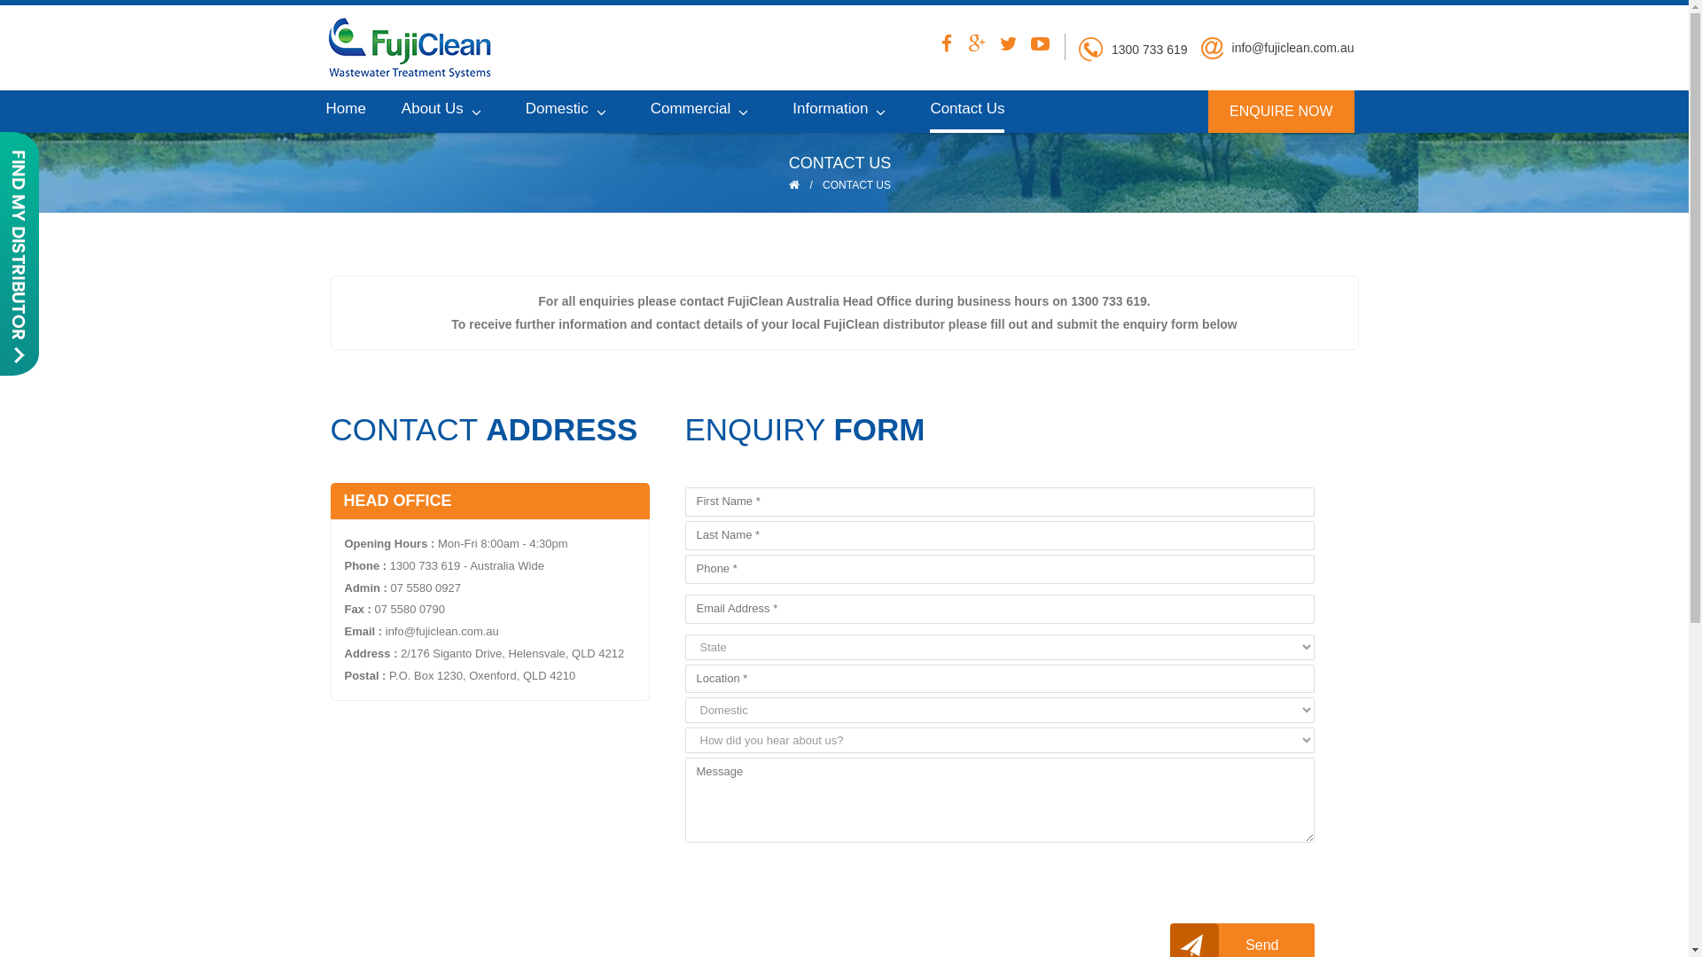 This screenshot has height=957, width=1702. I want to click on YouTube, so click(1041, 47).